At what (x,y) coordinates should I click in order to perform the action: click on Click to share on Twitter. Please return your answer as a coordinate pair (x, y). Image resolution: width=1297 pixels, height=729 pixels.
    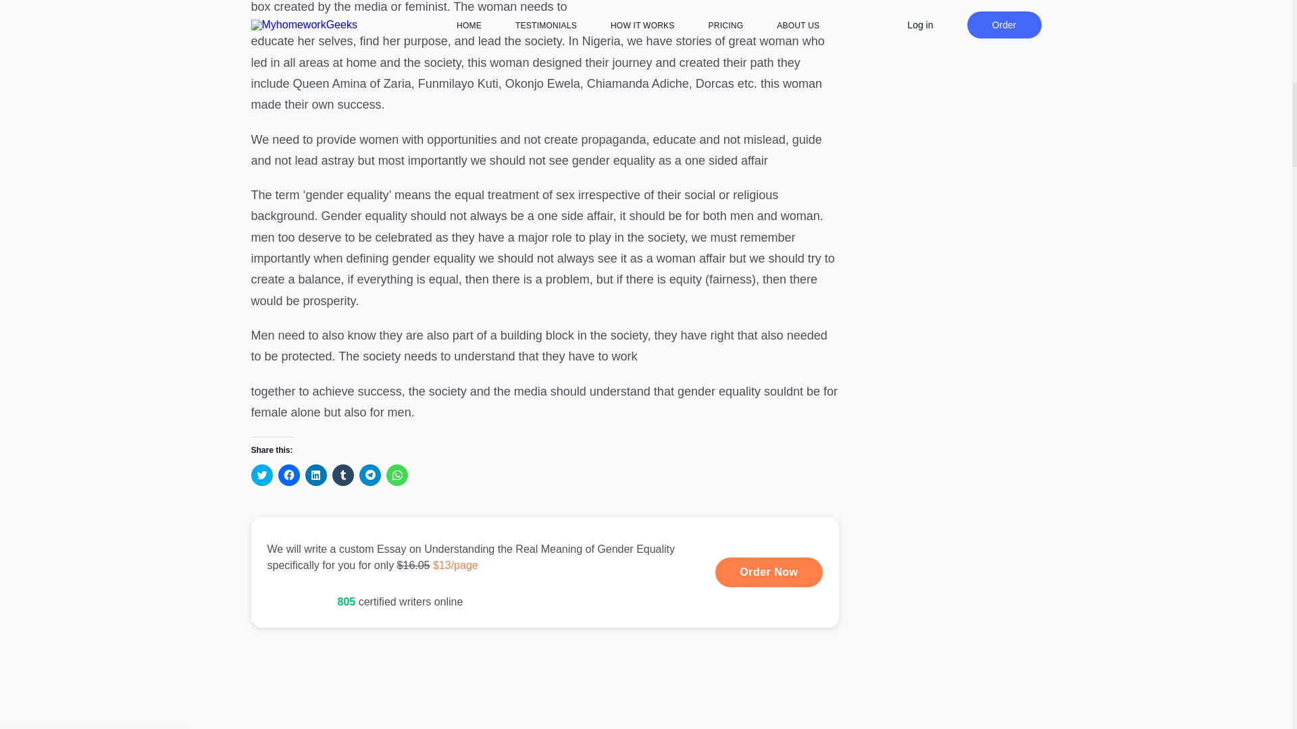
    Looking at the image, I should click on (262, 475).